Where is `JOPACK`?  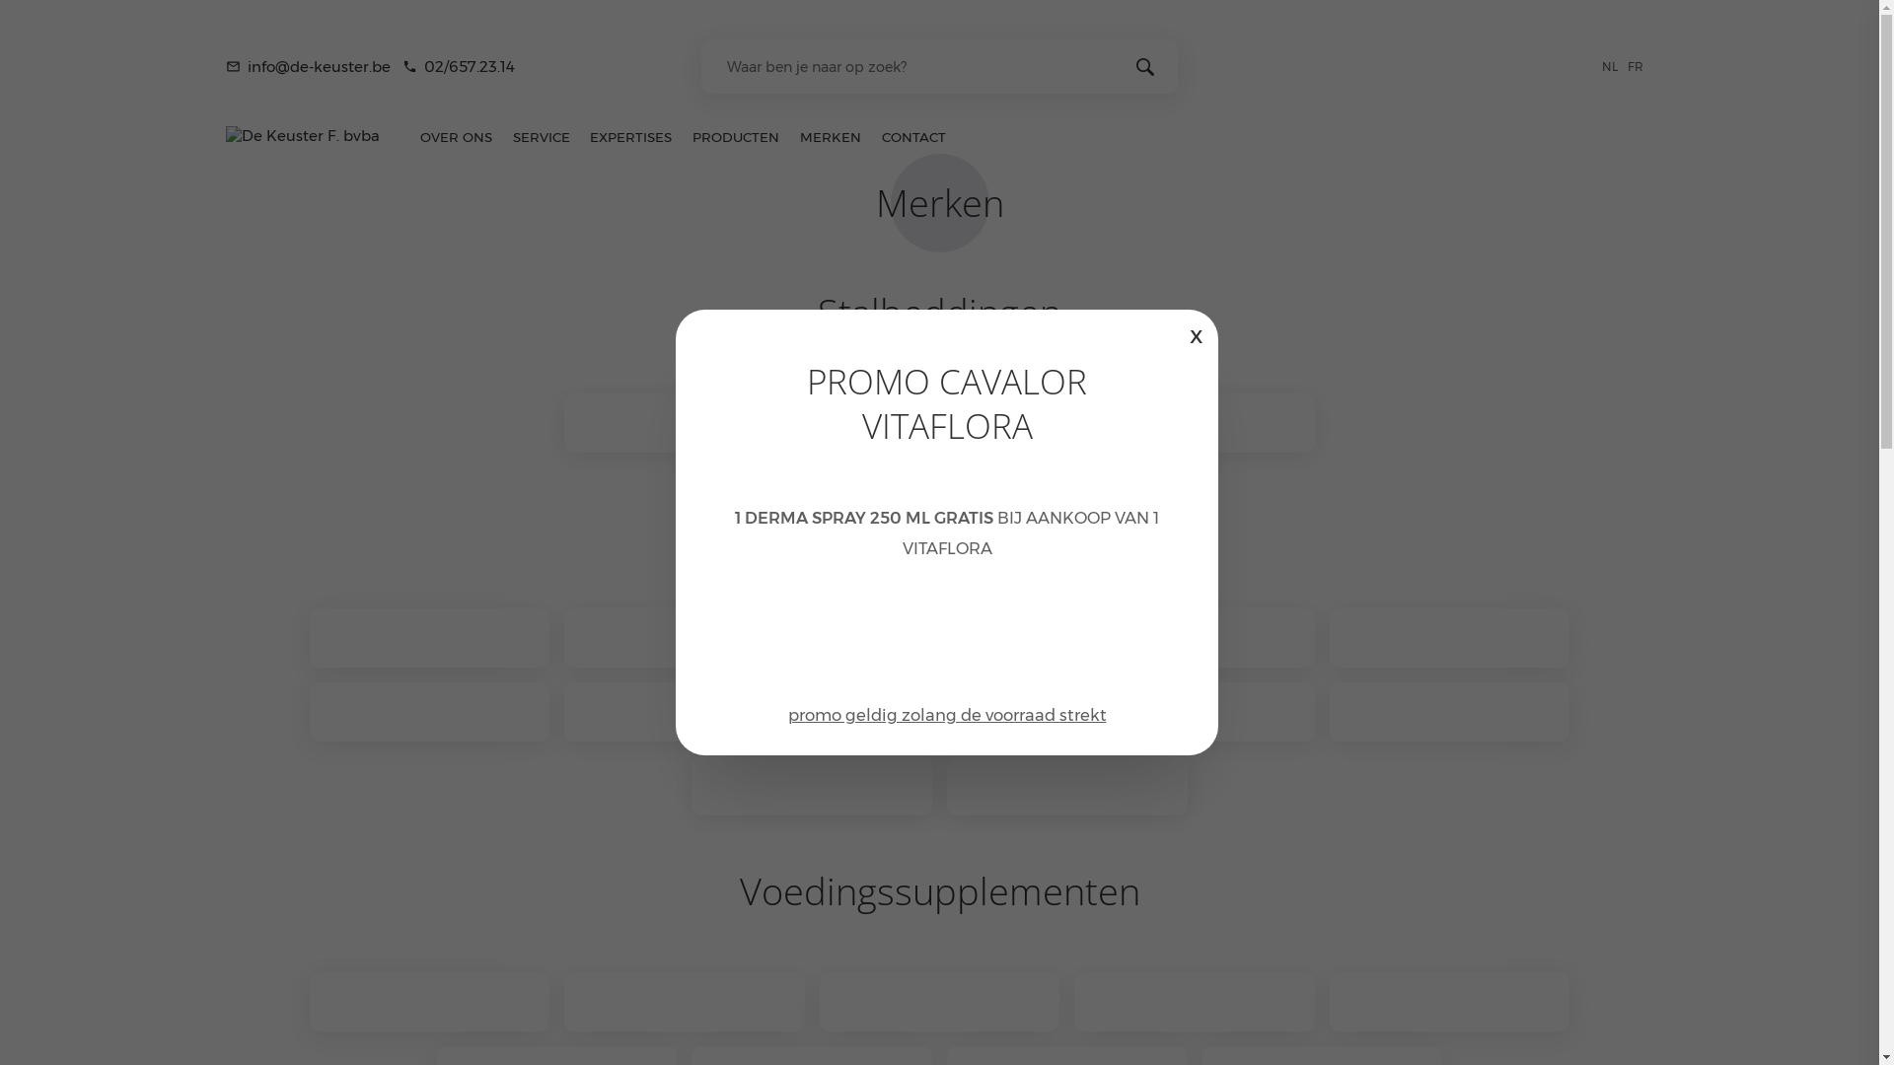
JOPACK is located at coordinates (940, 423).